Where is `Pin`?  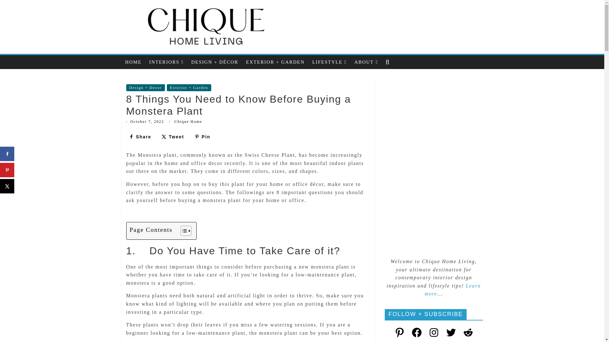 Pin is located at coordinates (202, 137).